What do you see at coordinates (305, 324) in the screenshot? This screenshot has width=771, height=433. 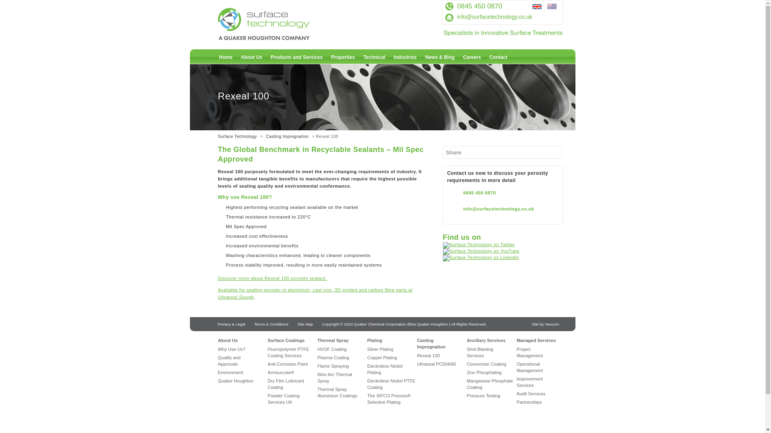 I see `Surface Technology Site Map` at bounding box center [305, 324].